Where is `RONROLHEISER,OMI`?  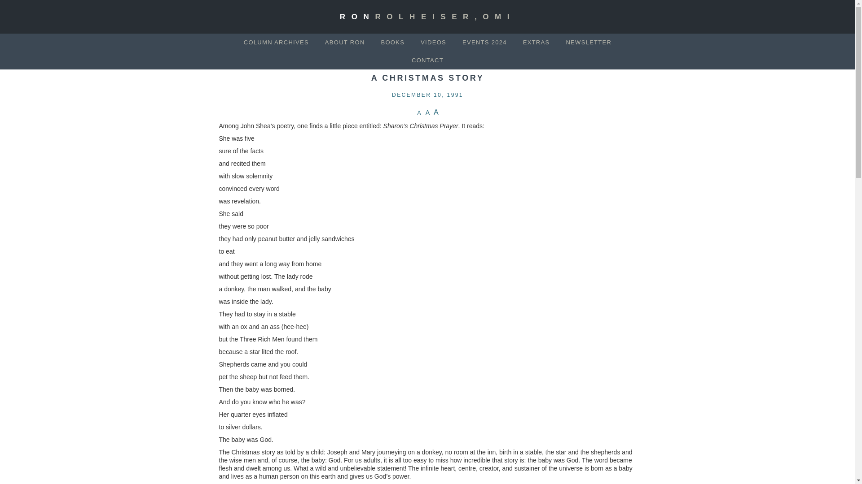 RONROLHEISER,OMI is located at coordinates (427, 17).